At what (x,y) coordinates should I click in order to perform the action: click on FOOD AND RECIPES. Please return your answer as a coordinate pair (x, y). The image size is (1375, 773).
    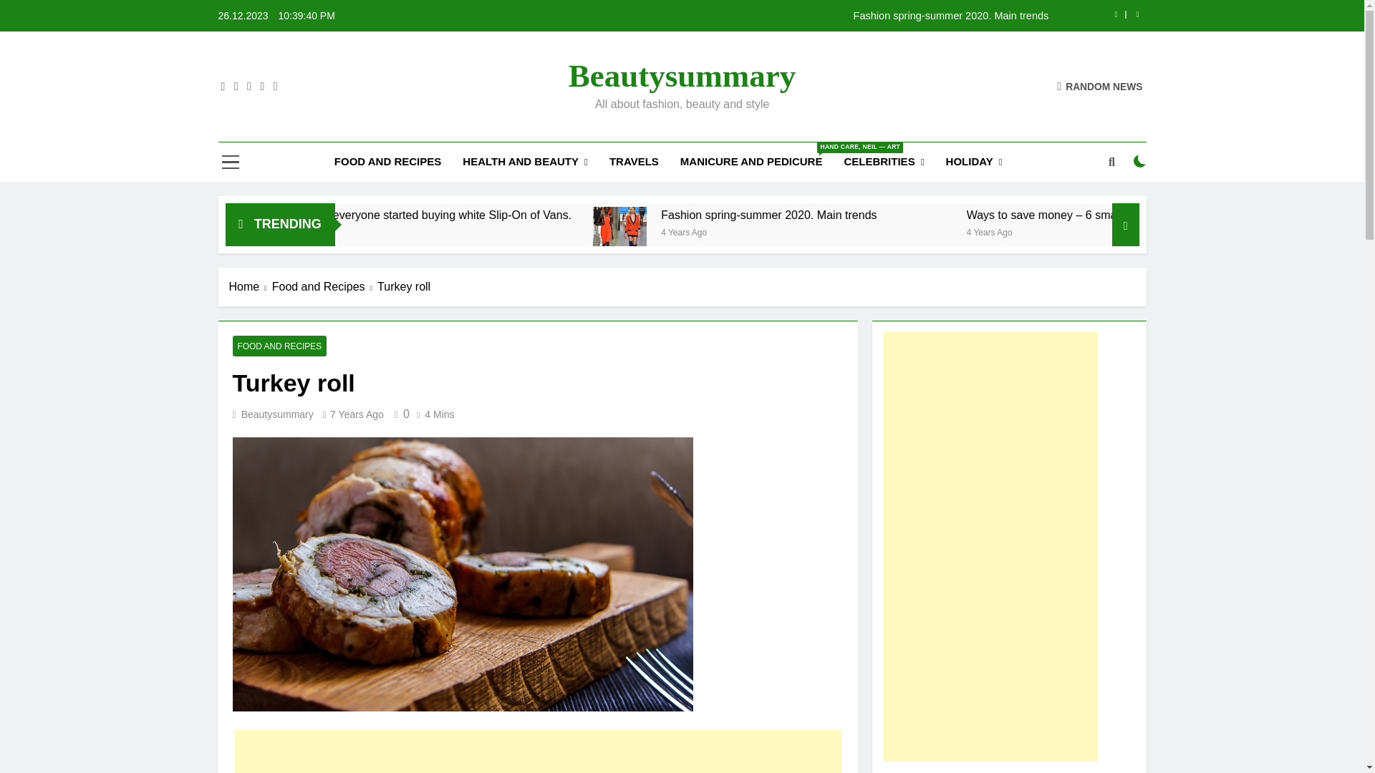
    Looking at the image, I should click on (387, 161).